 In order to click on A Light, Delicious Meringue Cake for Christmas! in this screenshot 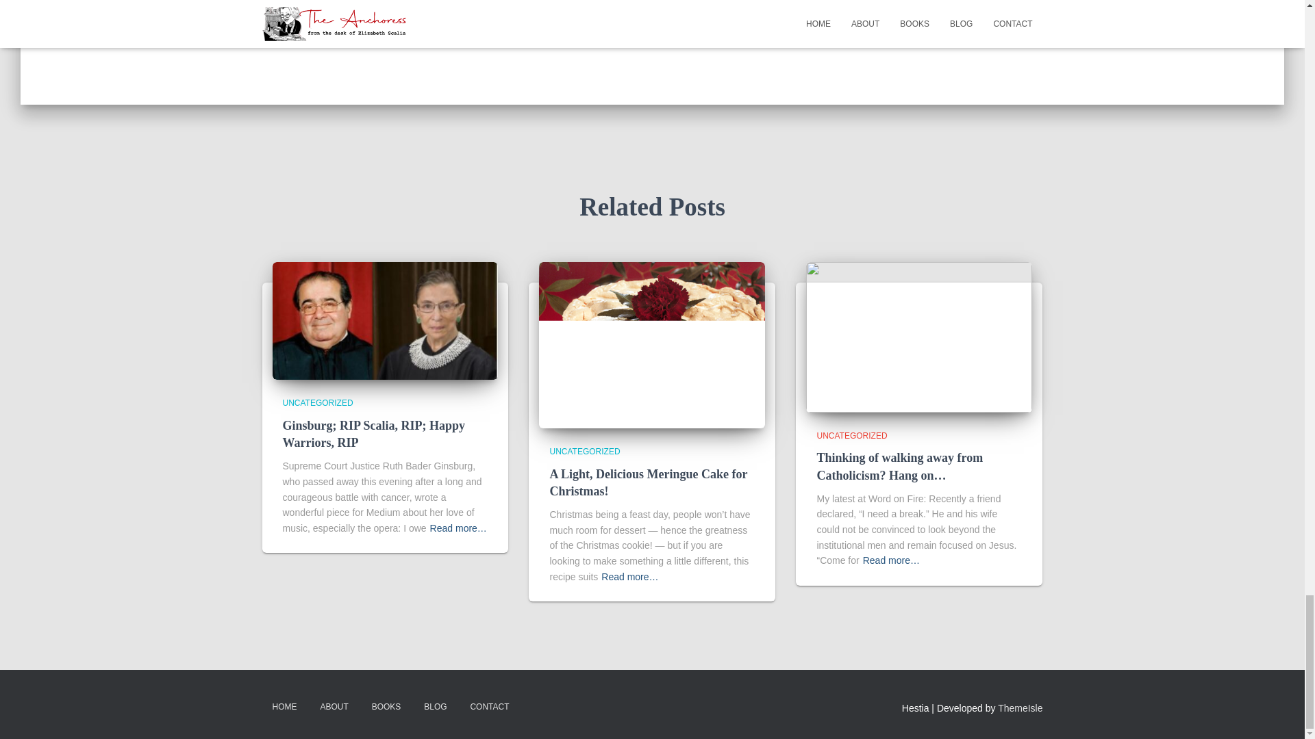, I will do `click(648, 482)`.